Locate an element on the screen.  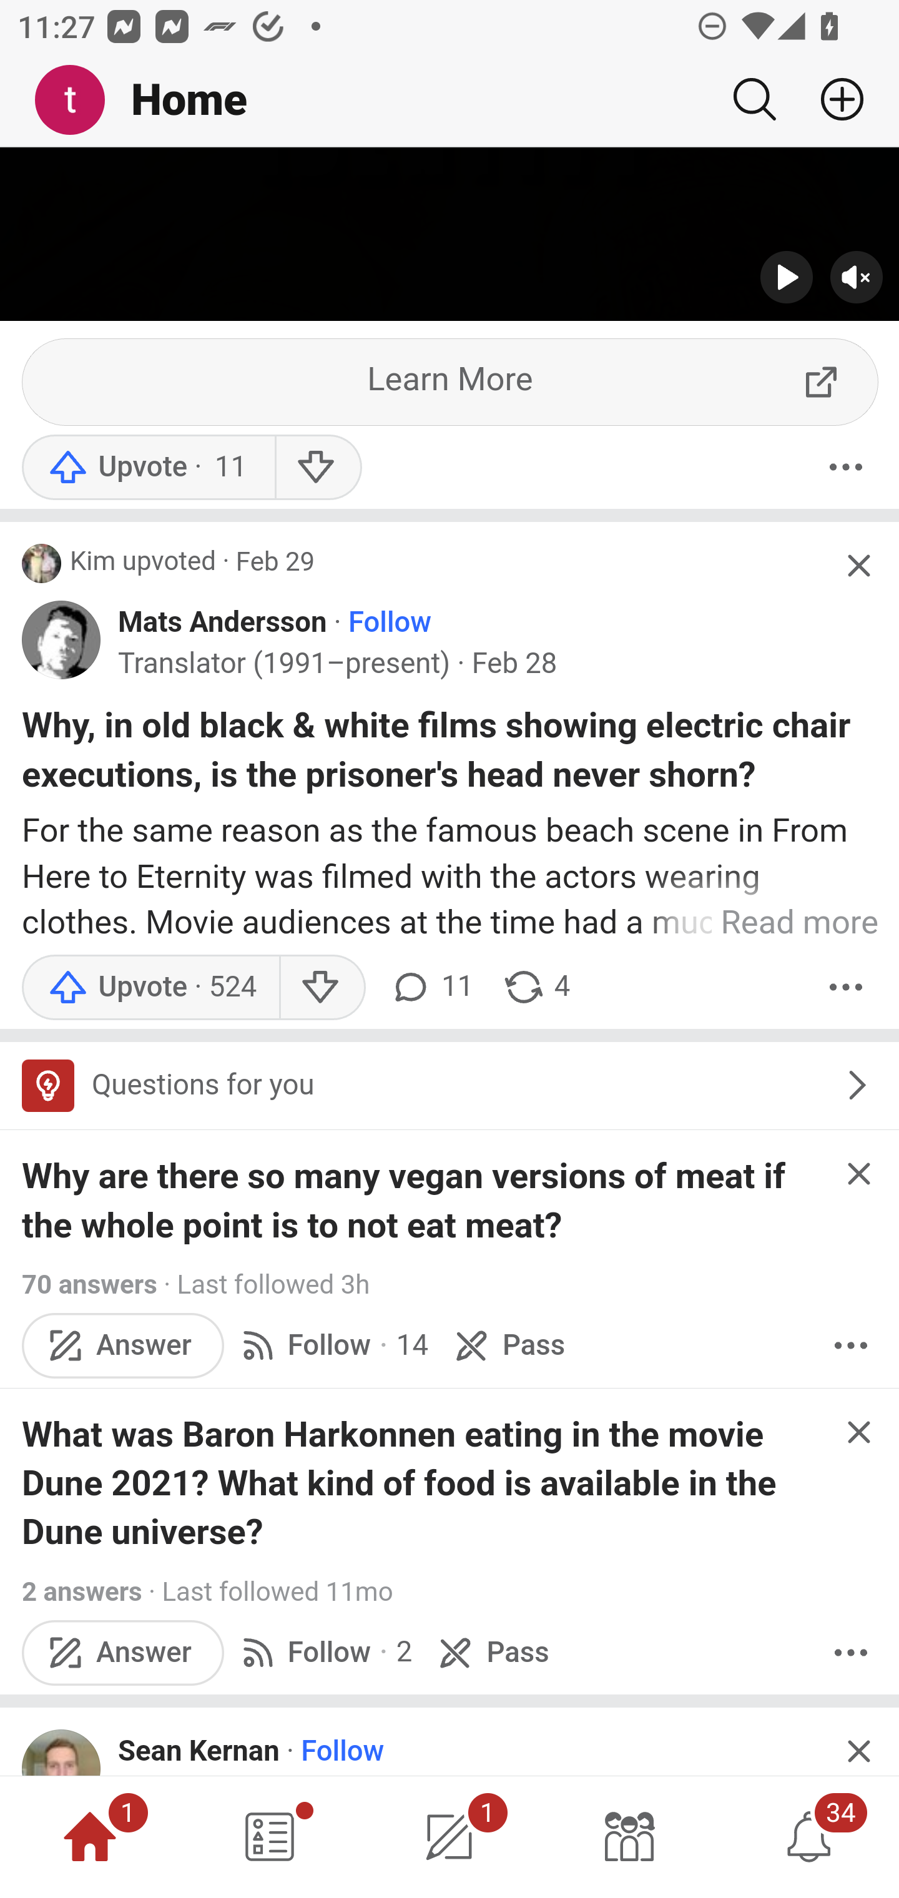
Feb 28 is located at coordinates (514, 666).